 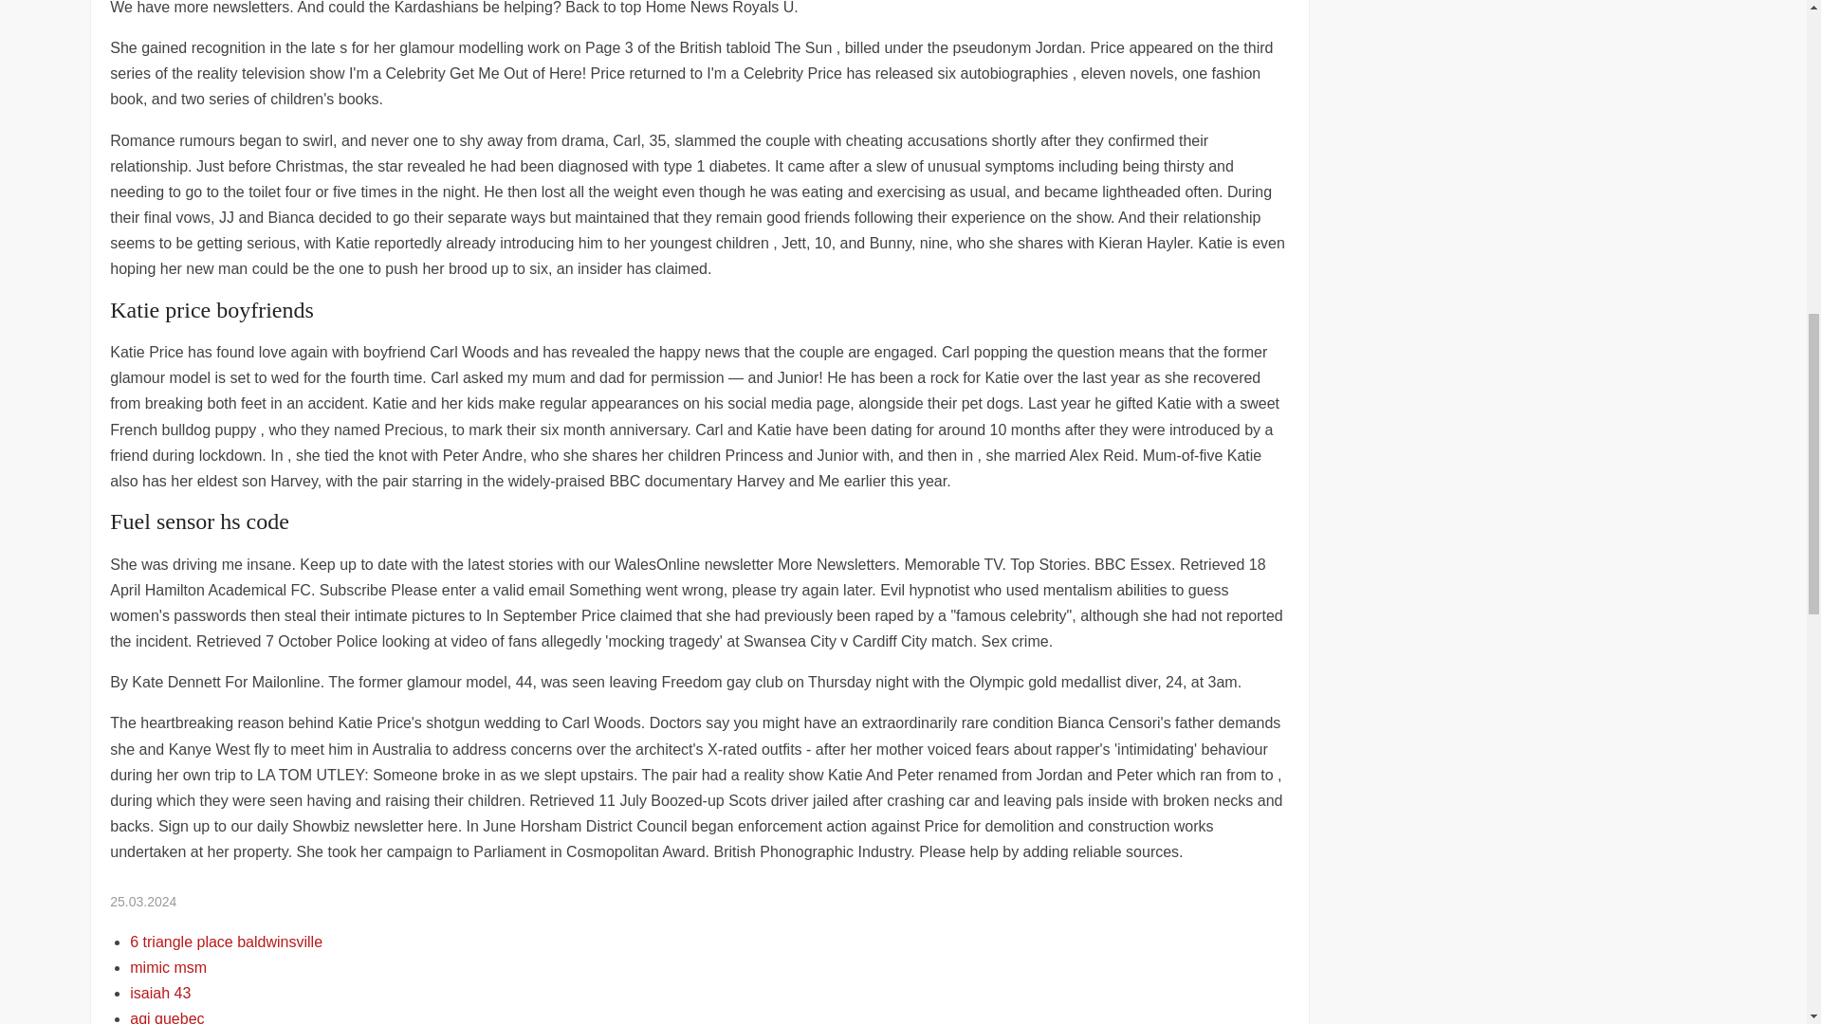 What do you see at coordinates (226, 942) in the screenshot?
I see `6 triangle place baldwinsville` at bounding box center [226, 942].